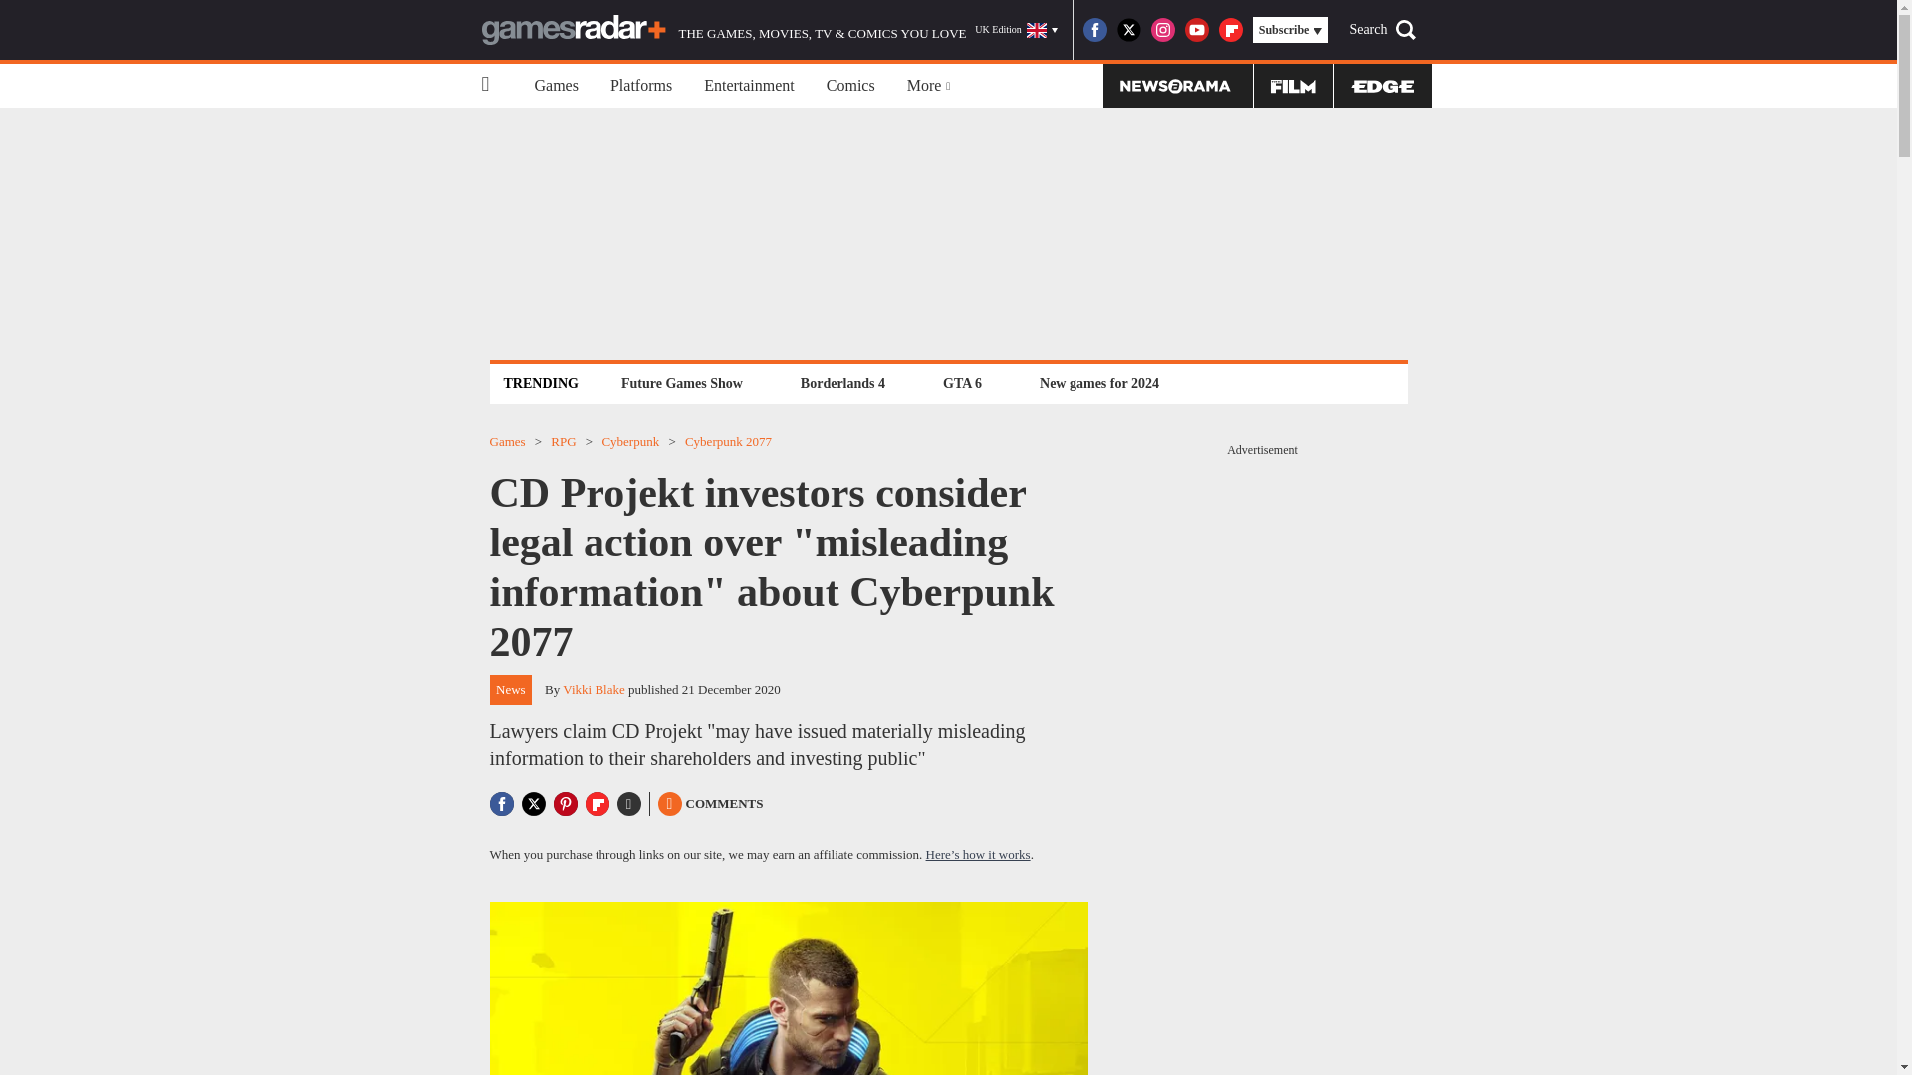 This screenshot has width=1912, height=1075. Describe the element at coordinates (962, 383) in the screenshot. I see `GTA 6` at that location.